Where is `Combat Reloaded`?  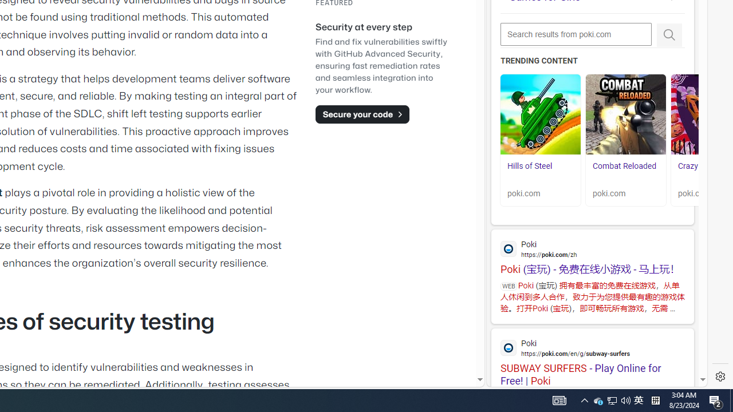 Combat Reloaded is located at coordinates (625, 114).